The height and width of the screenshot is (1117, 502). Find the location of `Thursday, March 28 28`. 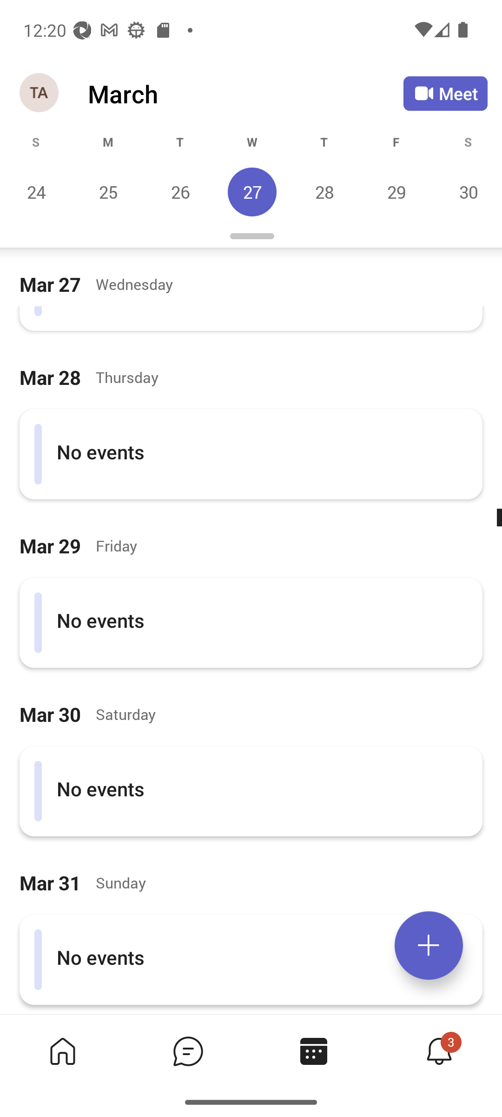

Thursday, March 28 28 is located at coordinates (324, 192).